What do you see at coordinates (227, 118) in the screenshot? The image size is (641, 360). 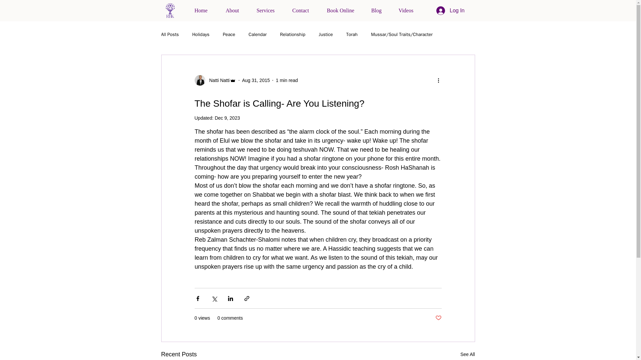 I see `Dec 9, 2023` at bounding box center [227, 118].